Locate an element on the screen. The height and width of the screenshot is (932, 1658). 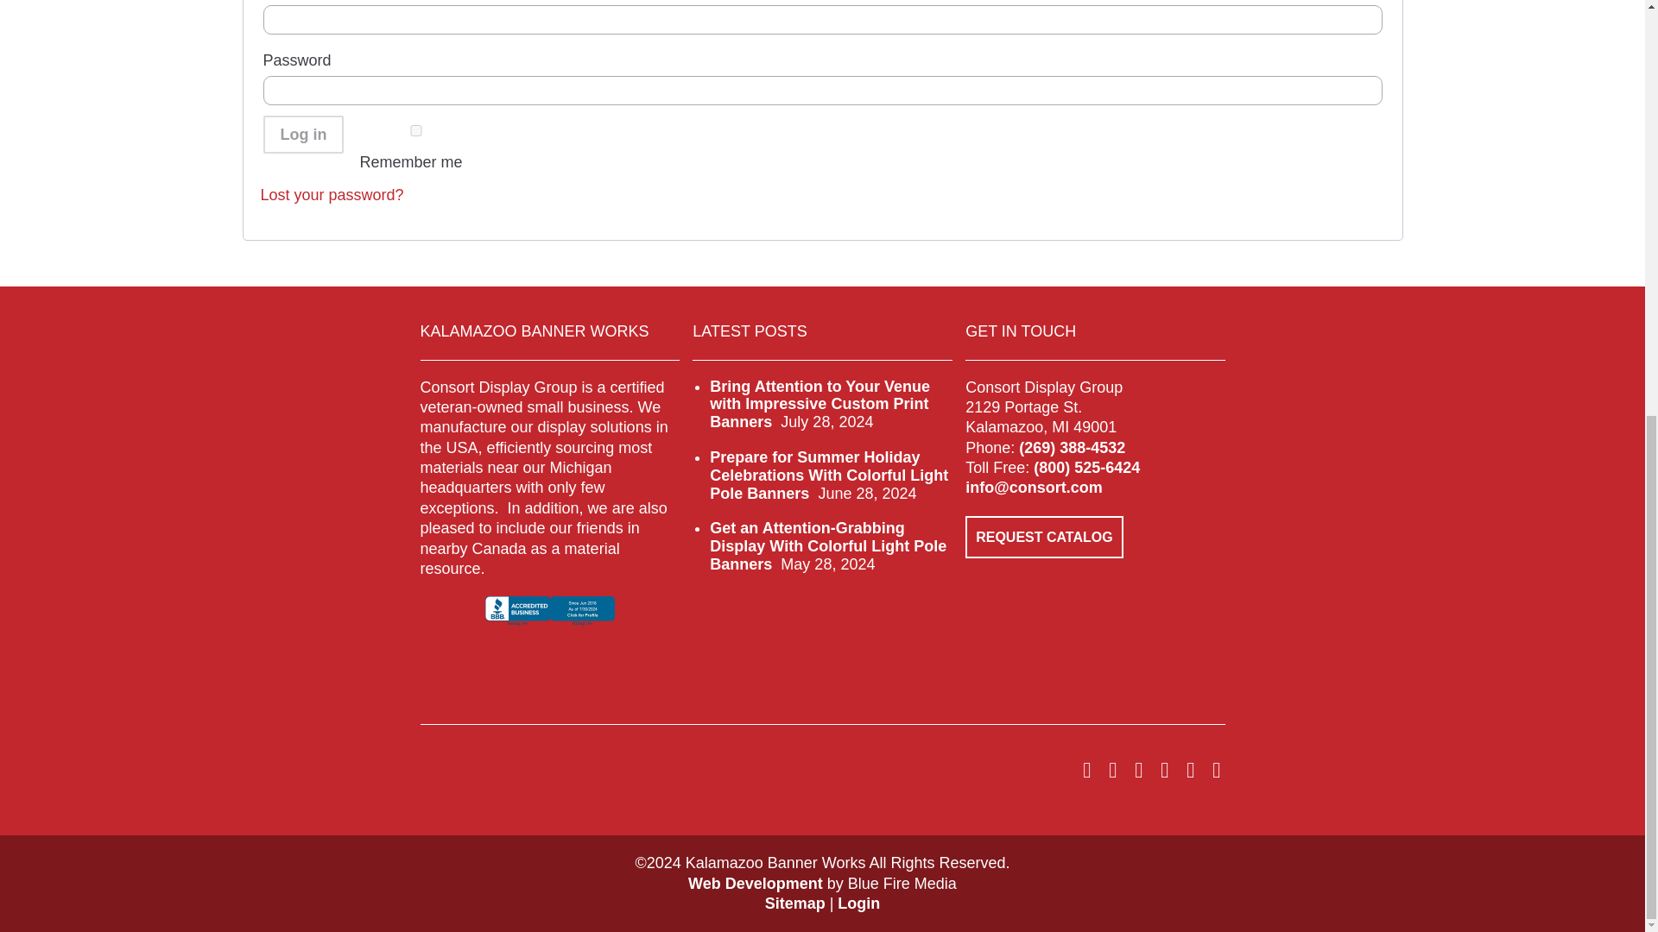
Web Design is located at coordinates (755, 884).